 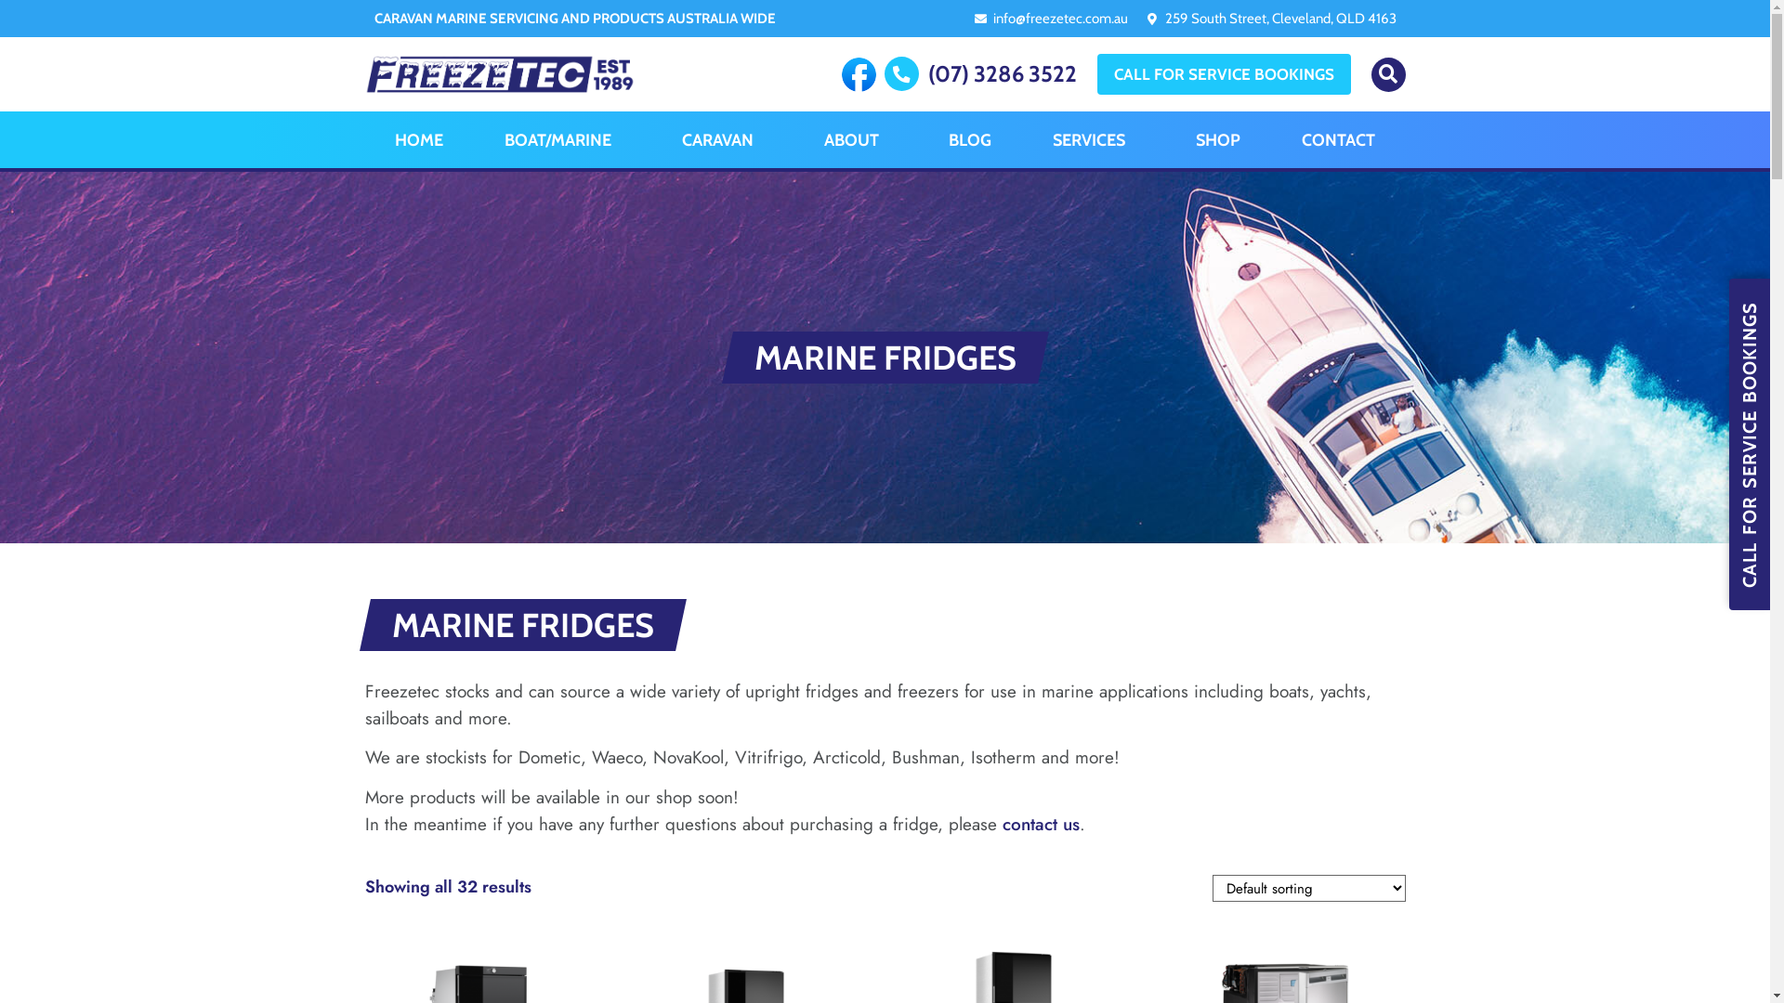 I want to click on SHOP, so click(x=1218, y=139).